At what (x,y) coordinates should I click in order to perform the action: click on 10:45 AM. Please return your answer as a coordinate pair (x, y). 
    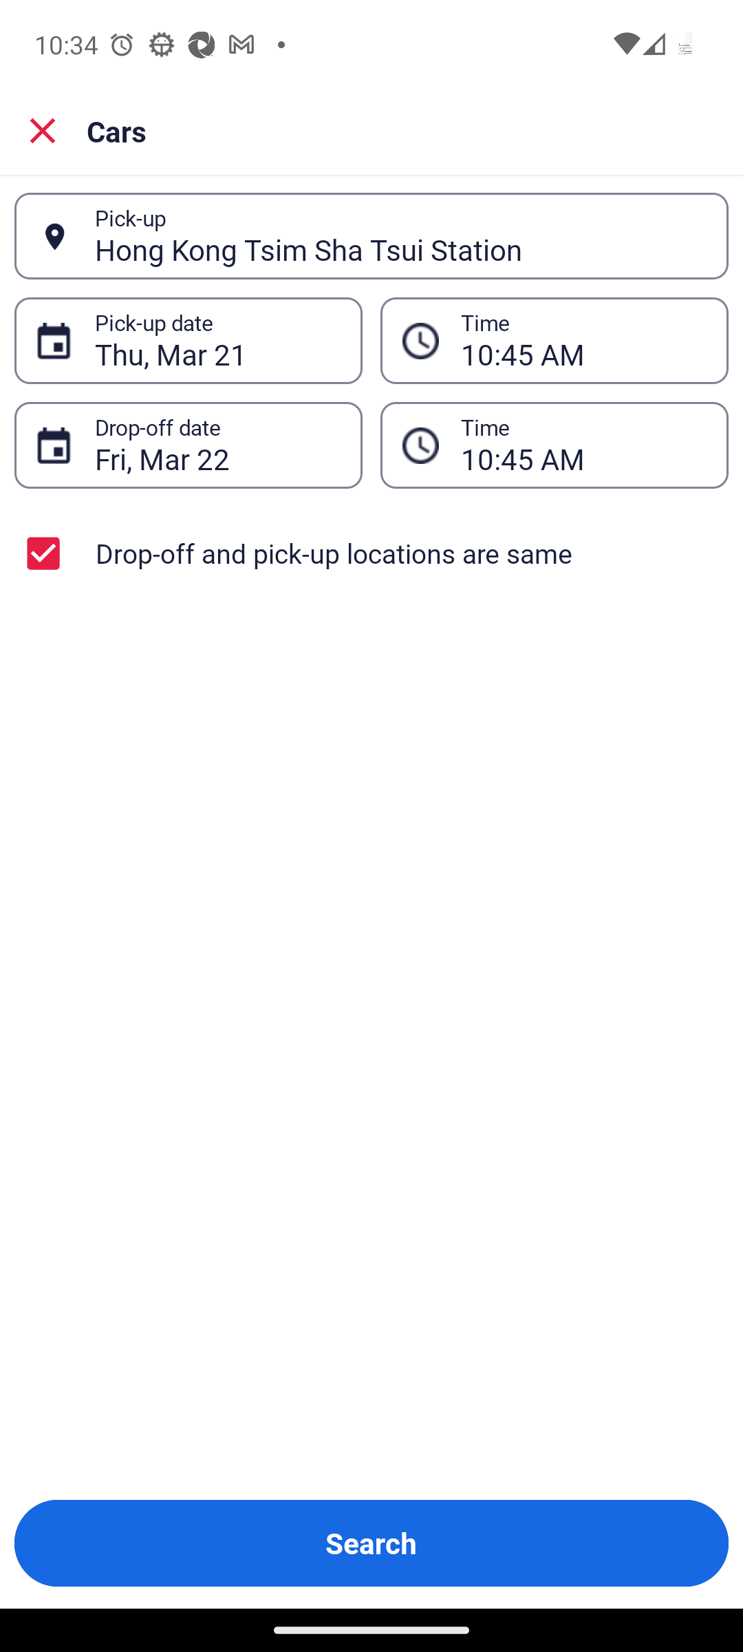
    Looking at the image, I should click on (583, 446).